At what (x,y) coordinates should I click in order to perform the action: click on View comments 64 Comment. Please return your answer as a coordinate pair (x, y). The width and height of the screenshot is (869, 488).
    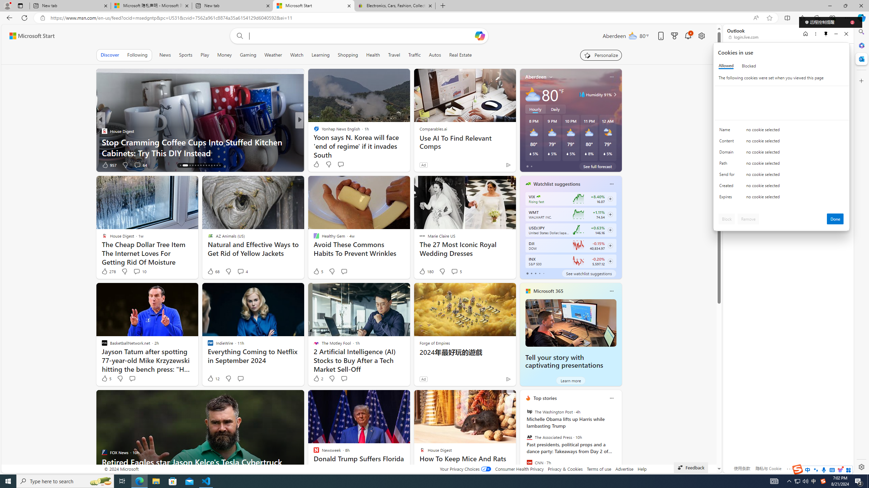
    Looking at the image, I should click on (140, 165).